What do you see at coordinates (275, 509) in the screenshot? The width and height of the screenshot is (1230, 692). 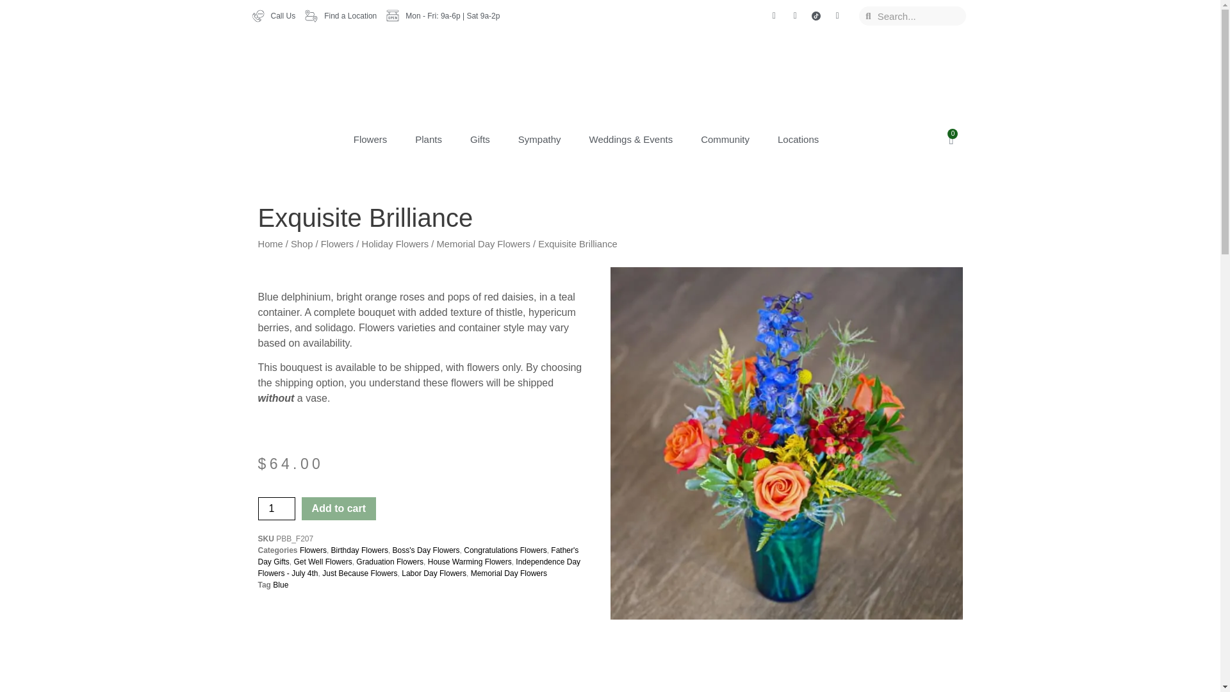 I see `1` at bounding box center [275, 509].